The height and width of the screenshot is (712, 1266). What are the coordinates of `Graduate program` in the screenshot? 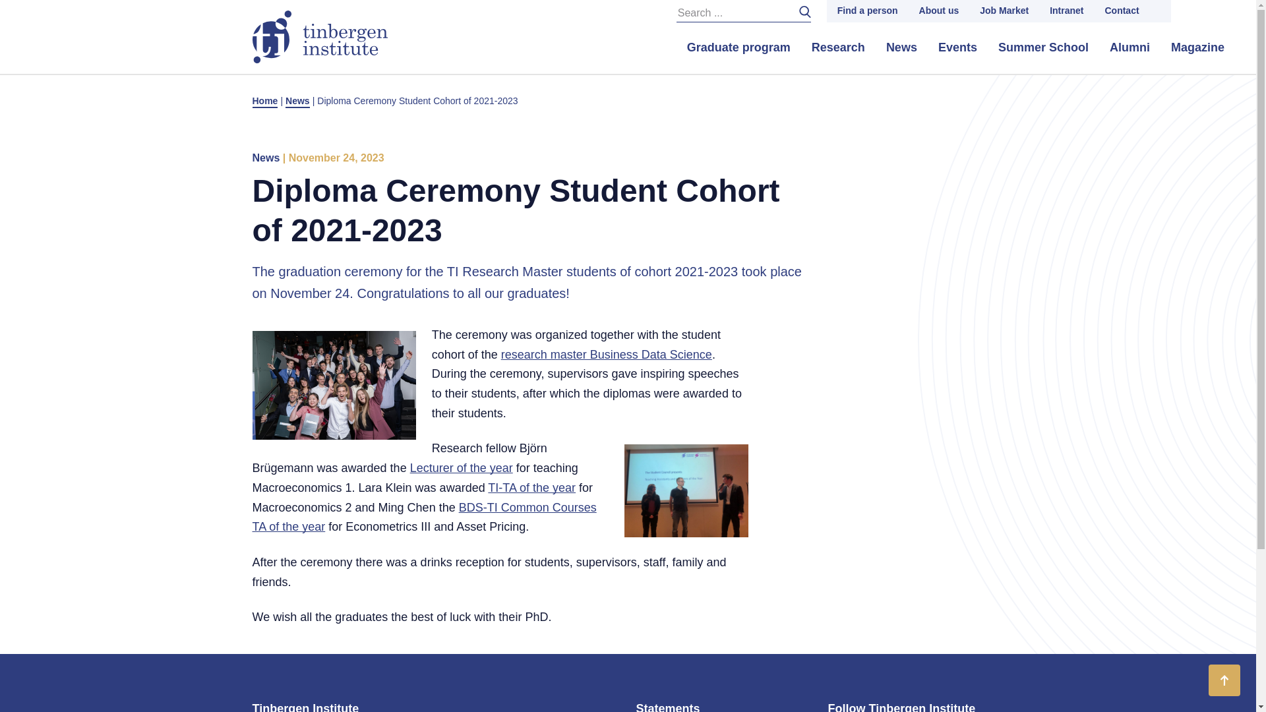 It's located at (738, 47).